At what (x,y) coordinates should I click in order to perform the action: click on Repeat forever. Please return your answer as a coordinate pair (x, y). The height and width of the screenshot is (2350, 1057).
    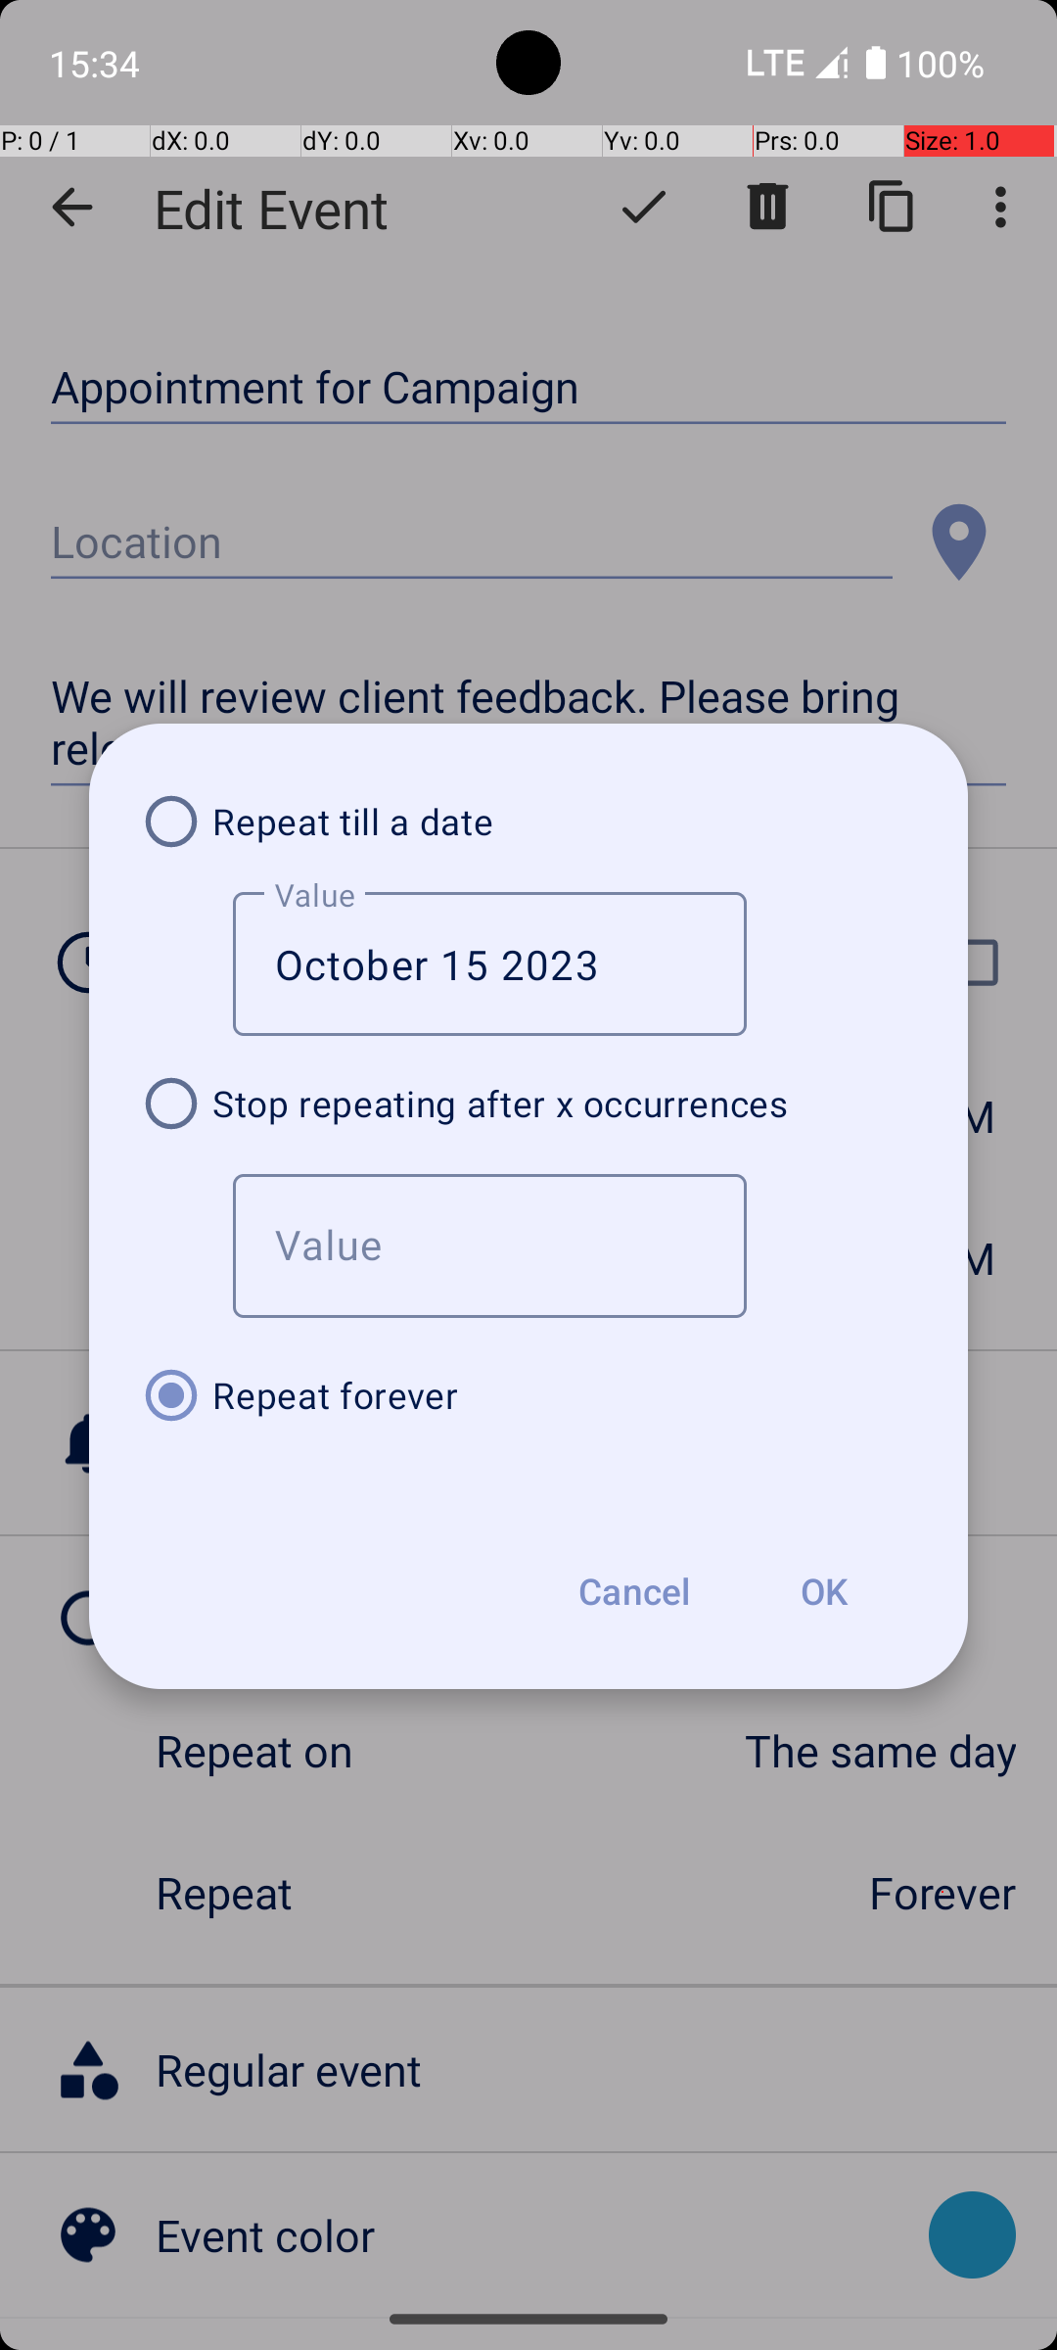
    Looking at the image, I should click on (528, 1395).